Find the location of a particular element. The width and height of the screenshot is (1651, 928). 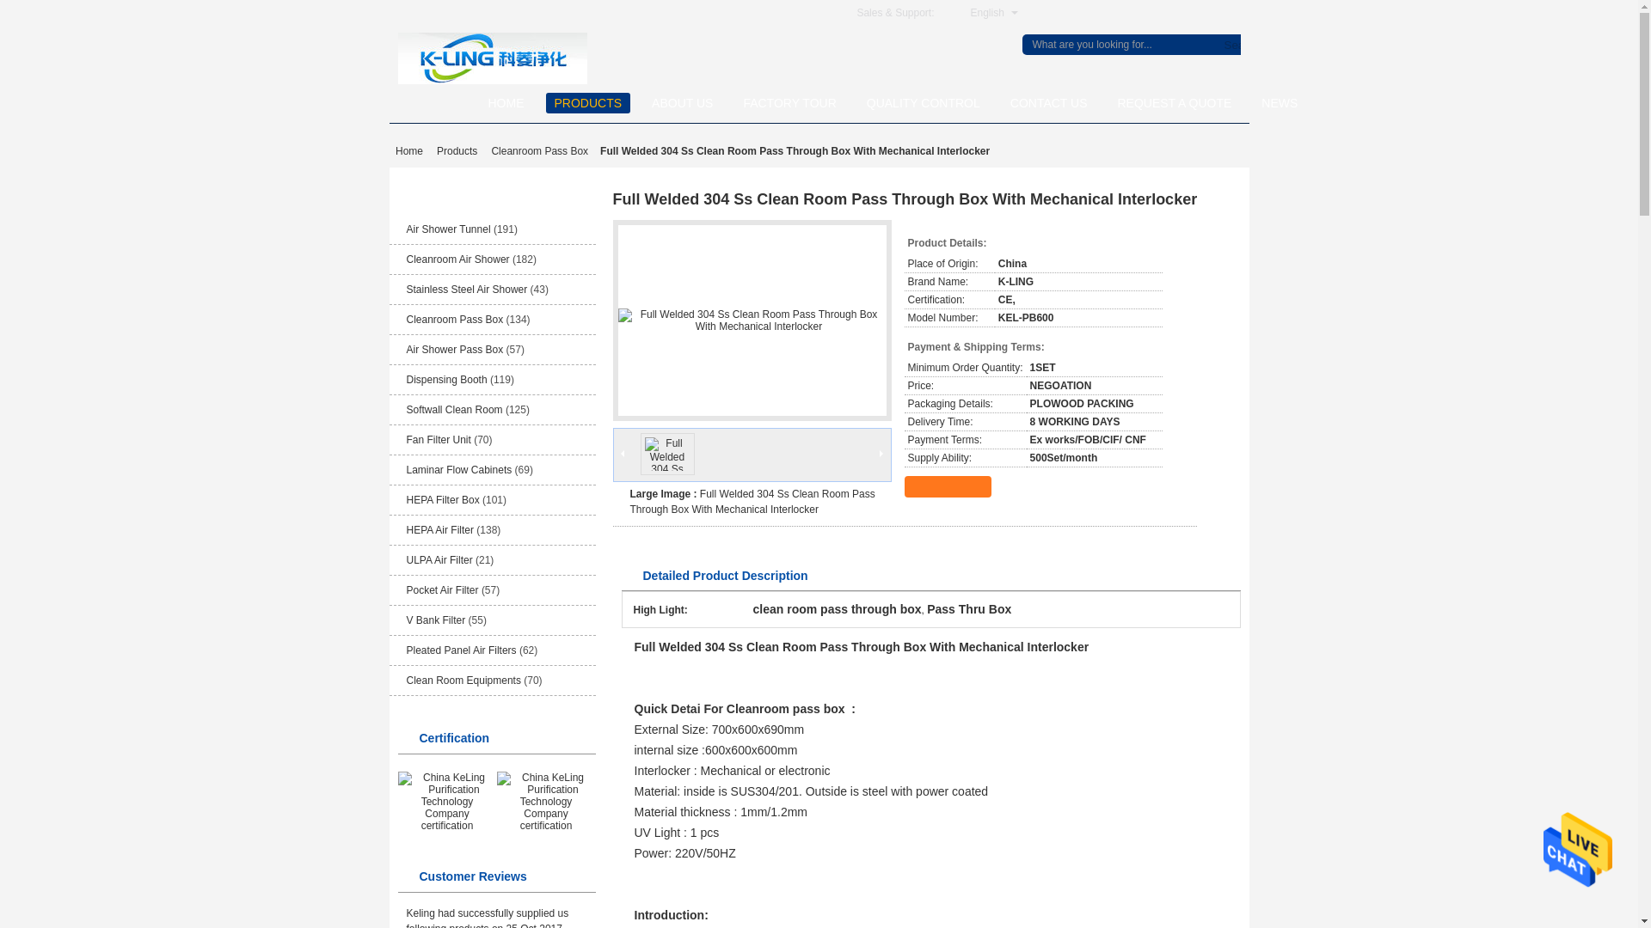

Cleanroom Air Shower is located at coordinates (457, 259).